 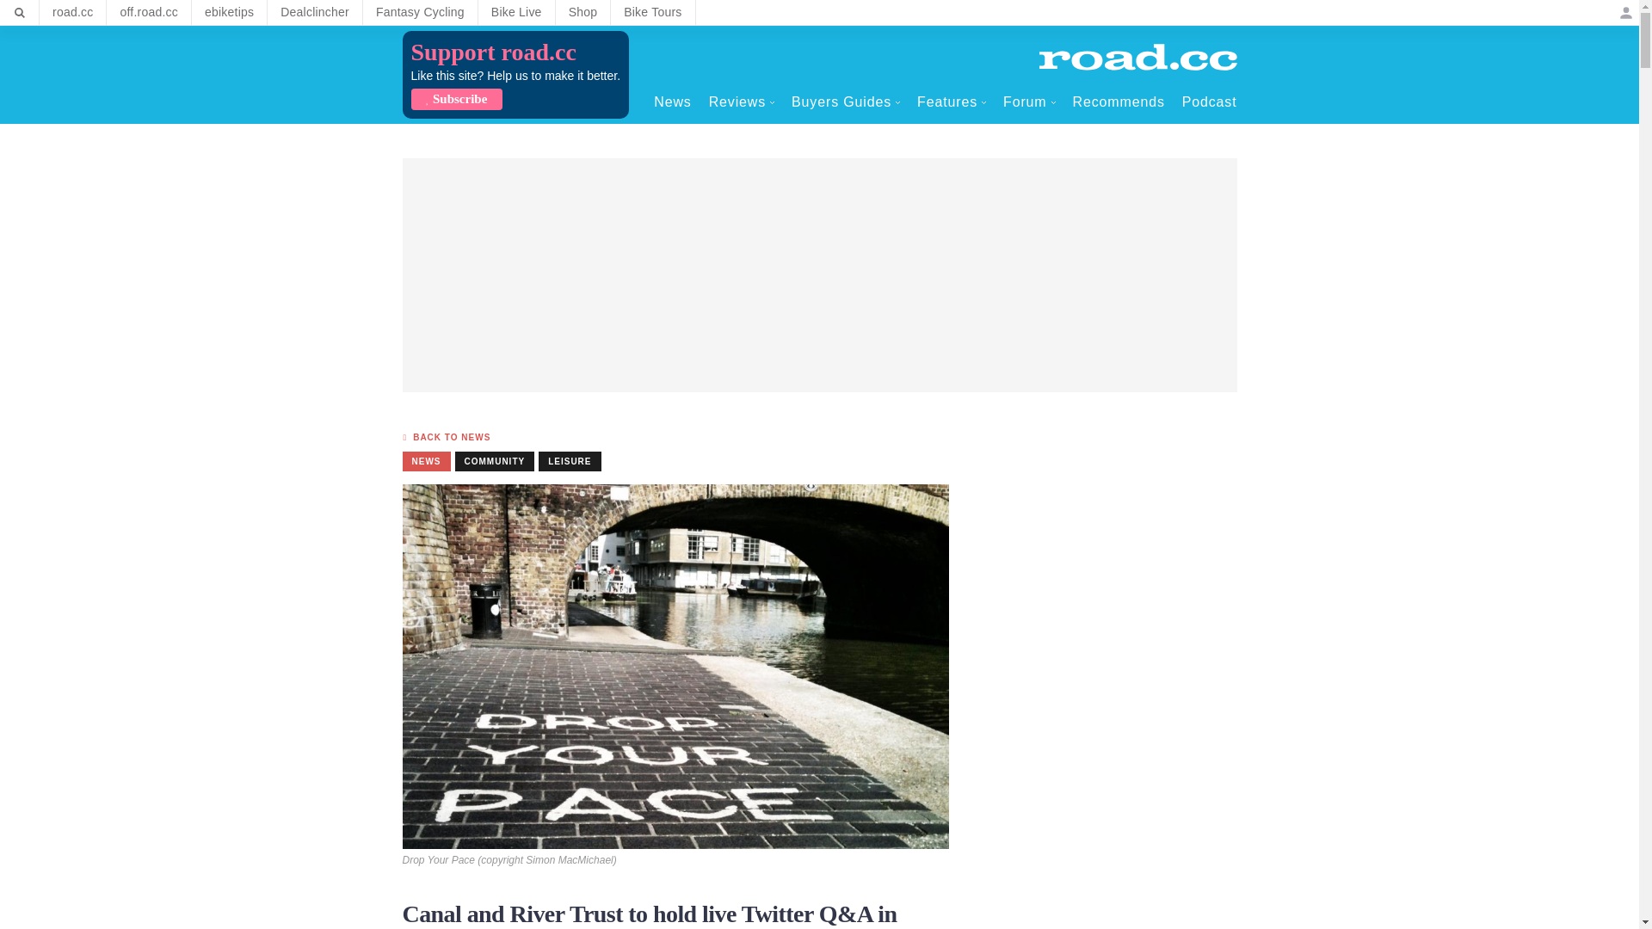 I want to click on off.road.cc, so click(x=149, y=12).